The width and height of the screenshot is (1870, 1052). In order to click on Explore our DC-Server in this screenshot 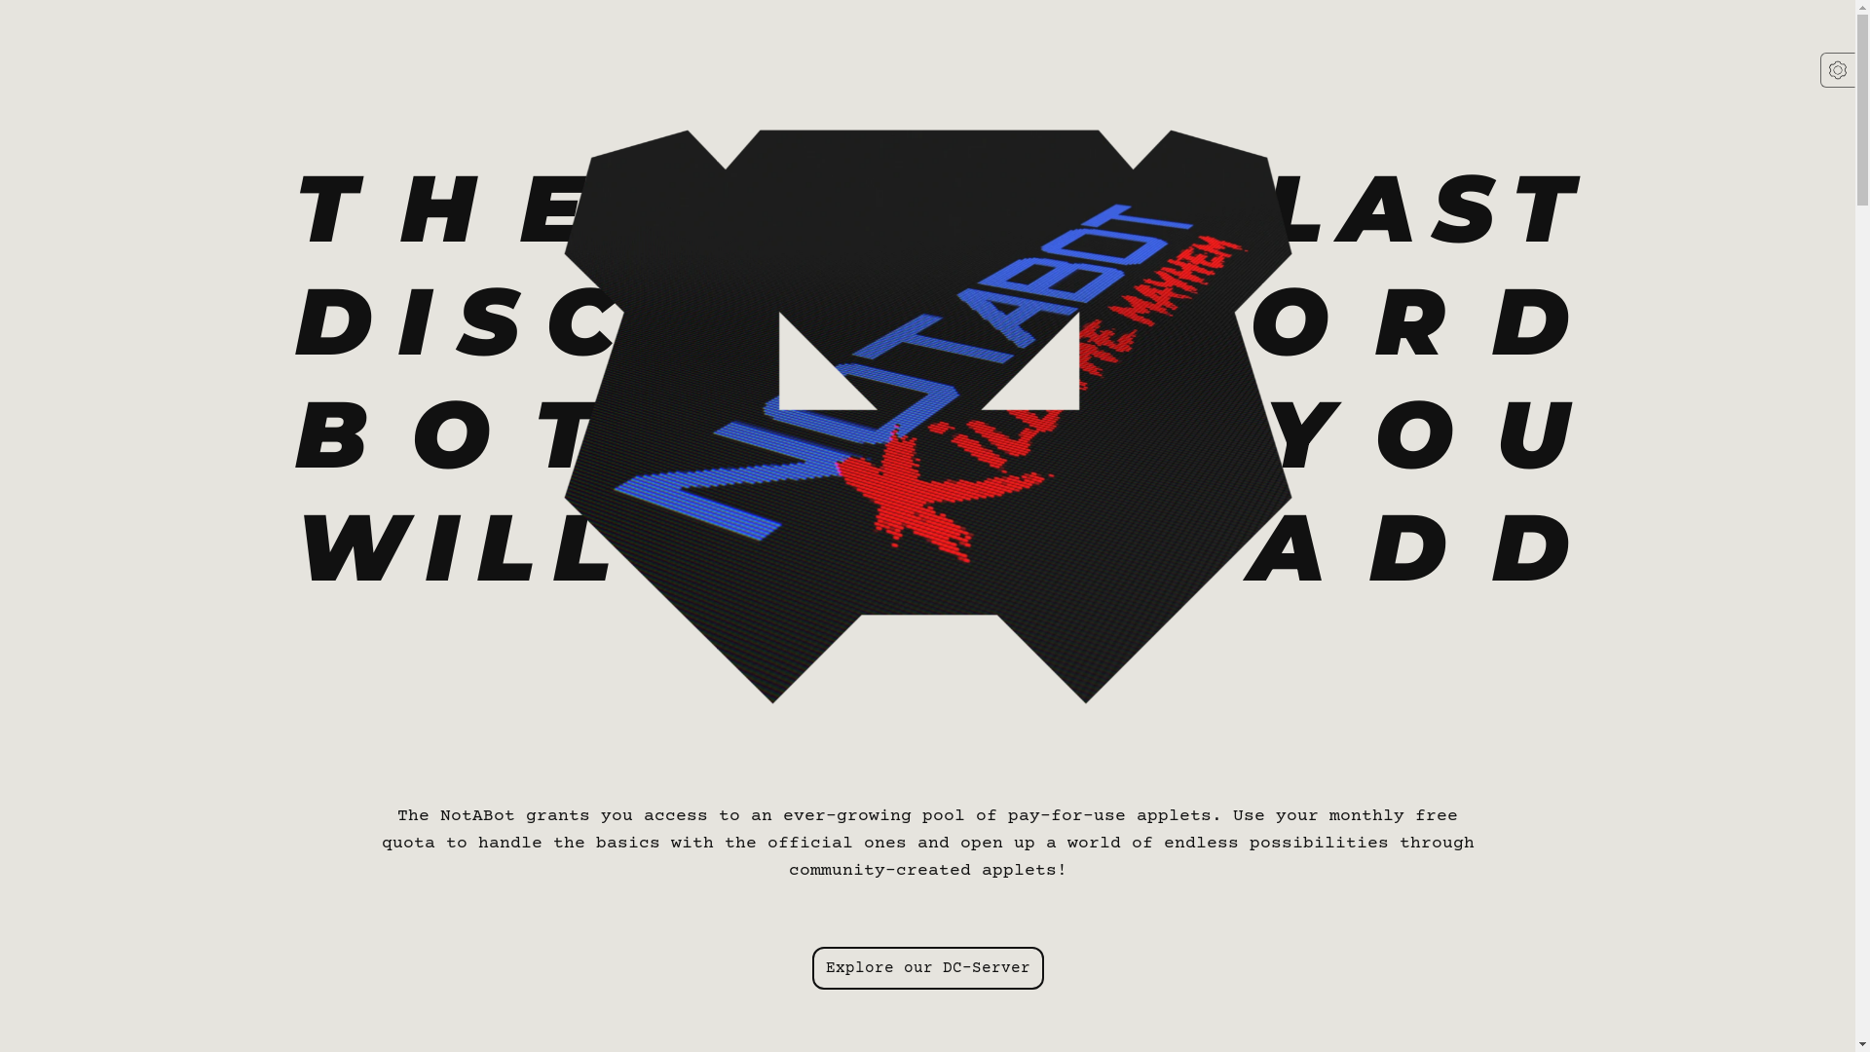, I will do `click(928, 968)`.